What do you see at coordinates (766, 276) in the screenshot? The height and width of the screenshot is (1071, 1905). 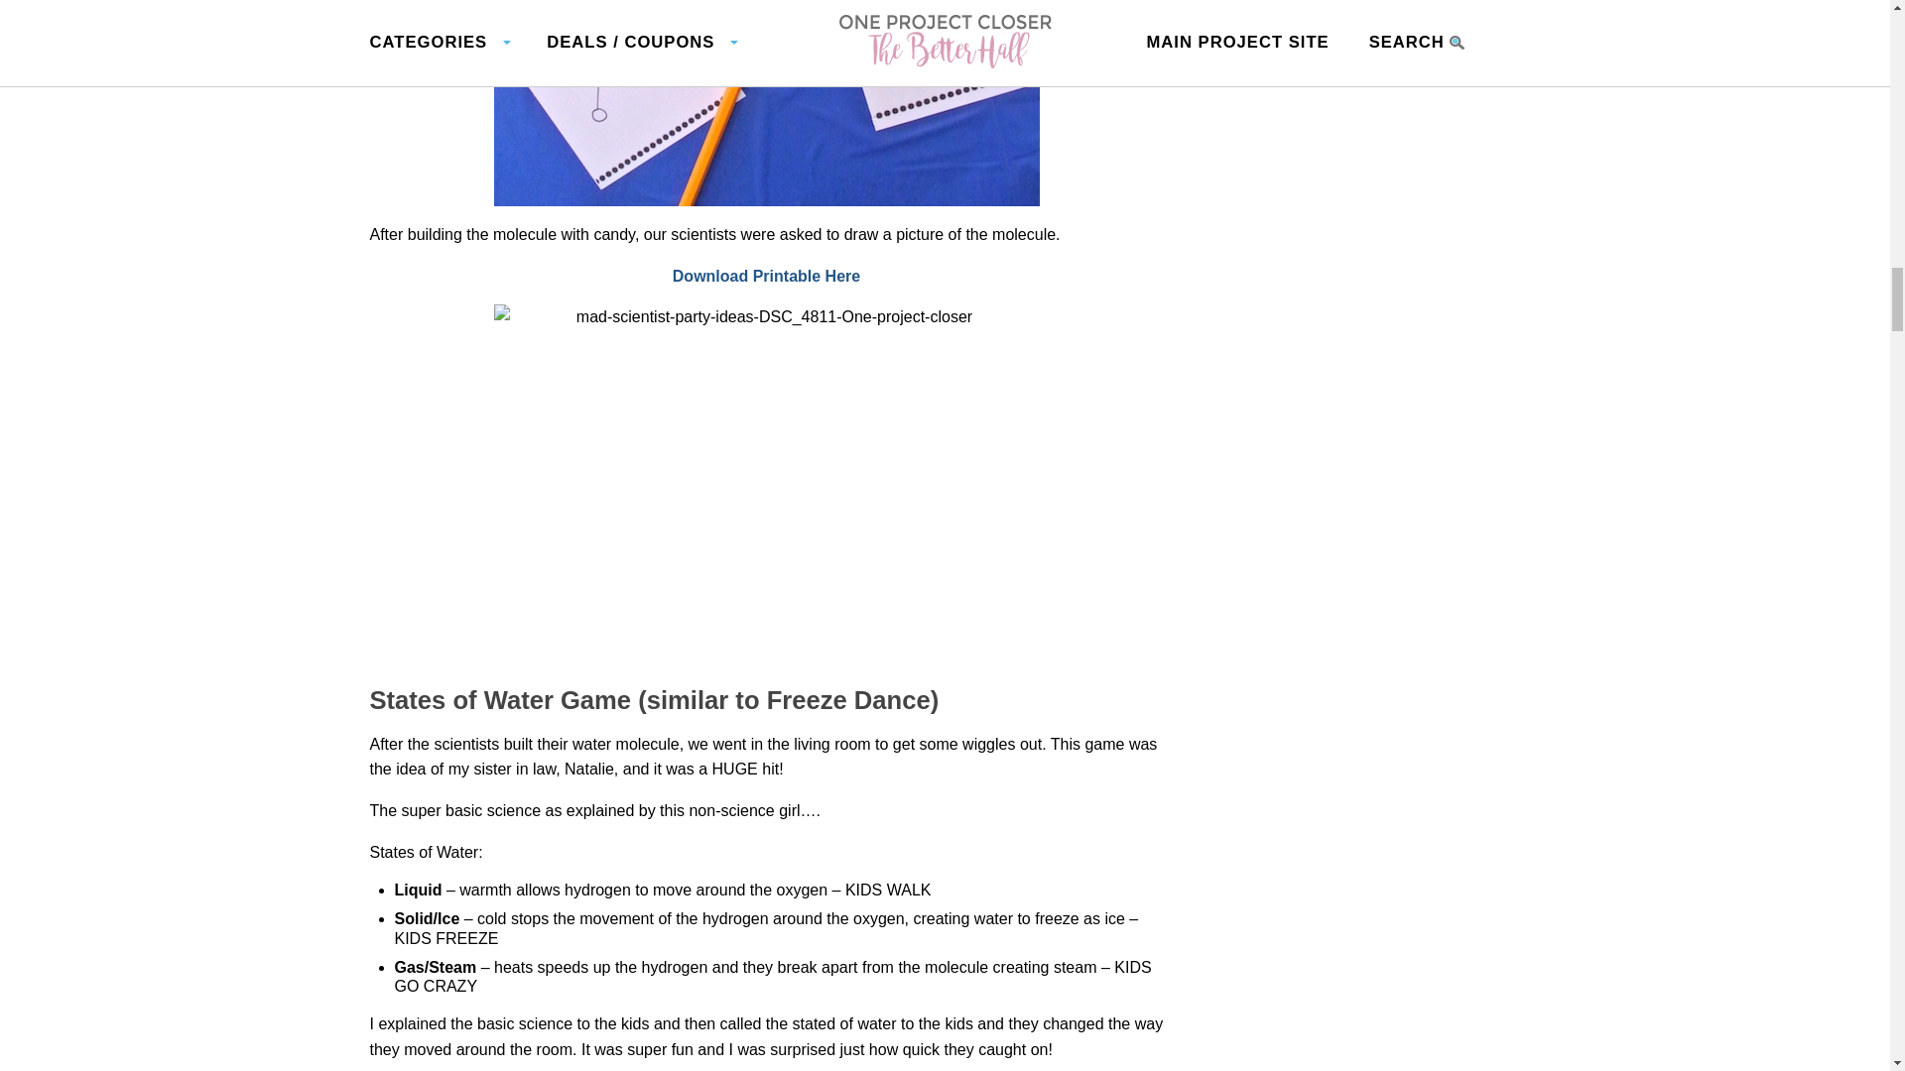 I see `Download Printable Here` at bounding box center [766, 276].